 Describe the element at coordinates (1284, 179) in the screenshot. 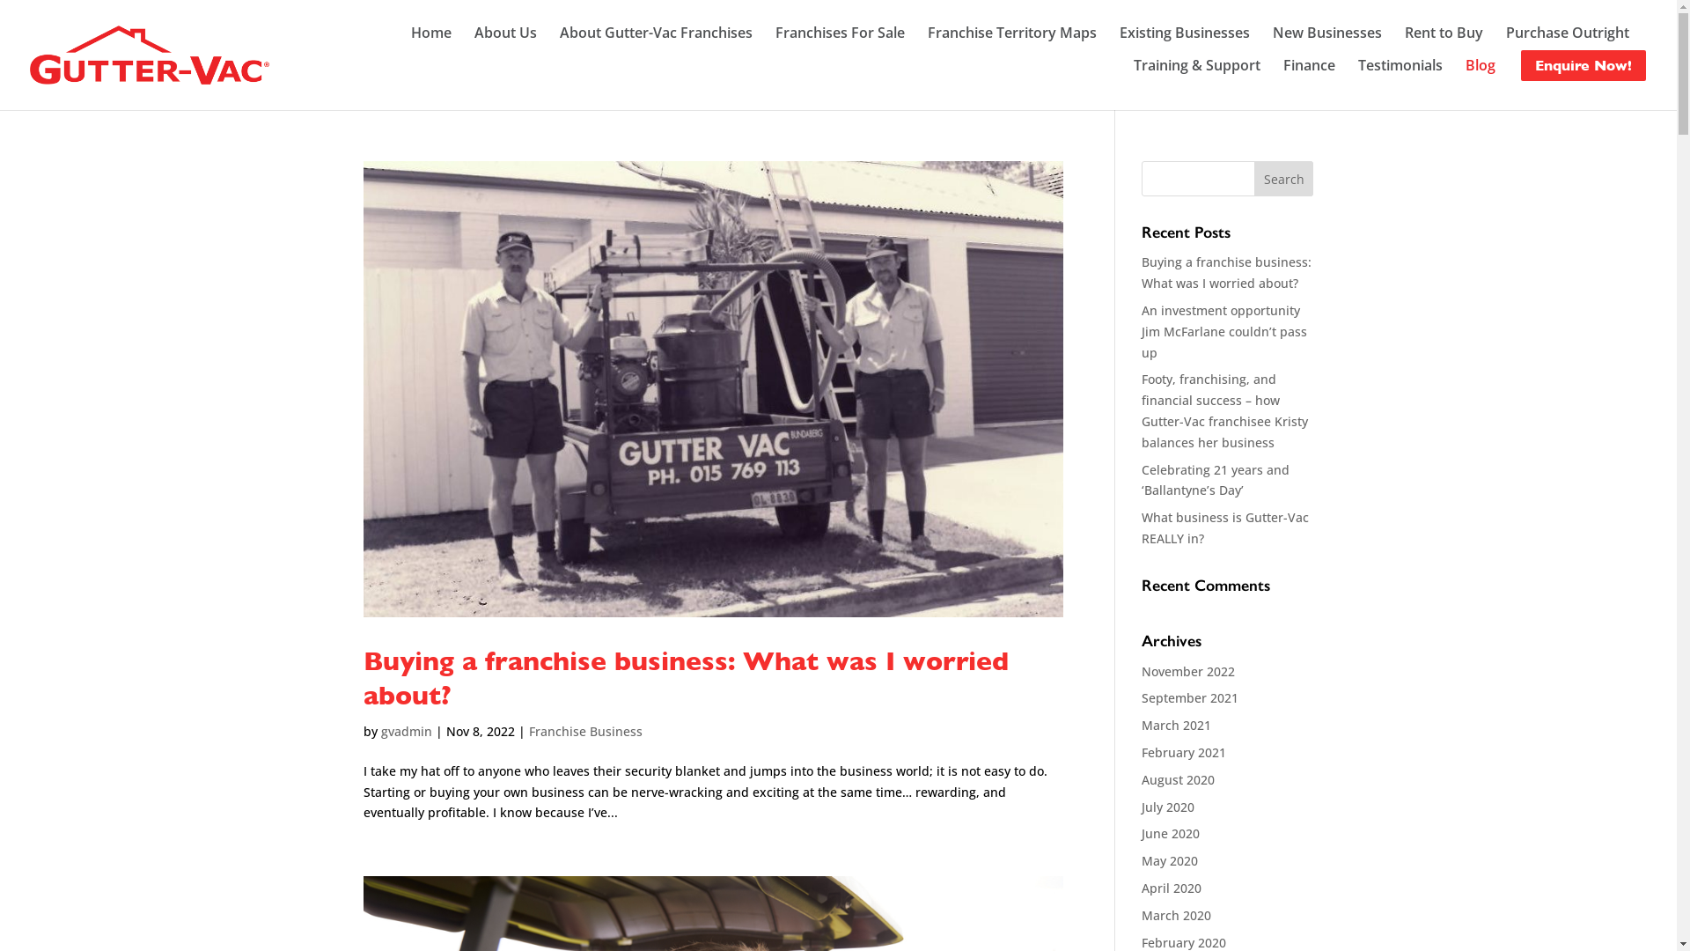

I see `Search` at that location.